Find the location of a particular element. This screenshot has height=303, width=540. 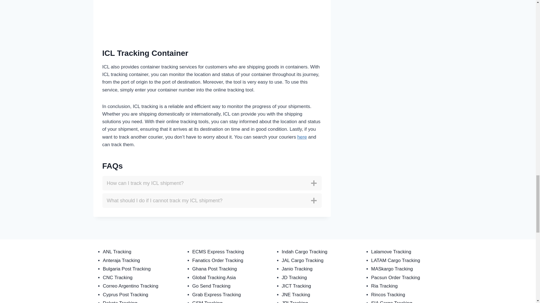

Bulgaria Post Tracking is located at coordinates (127, 269).